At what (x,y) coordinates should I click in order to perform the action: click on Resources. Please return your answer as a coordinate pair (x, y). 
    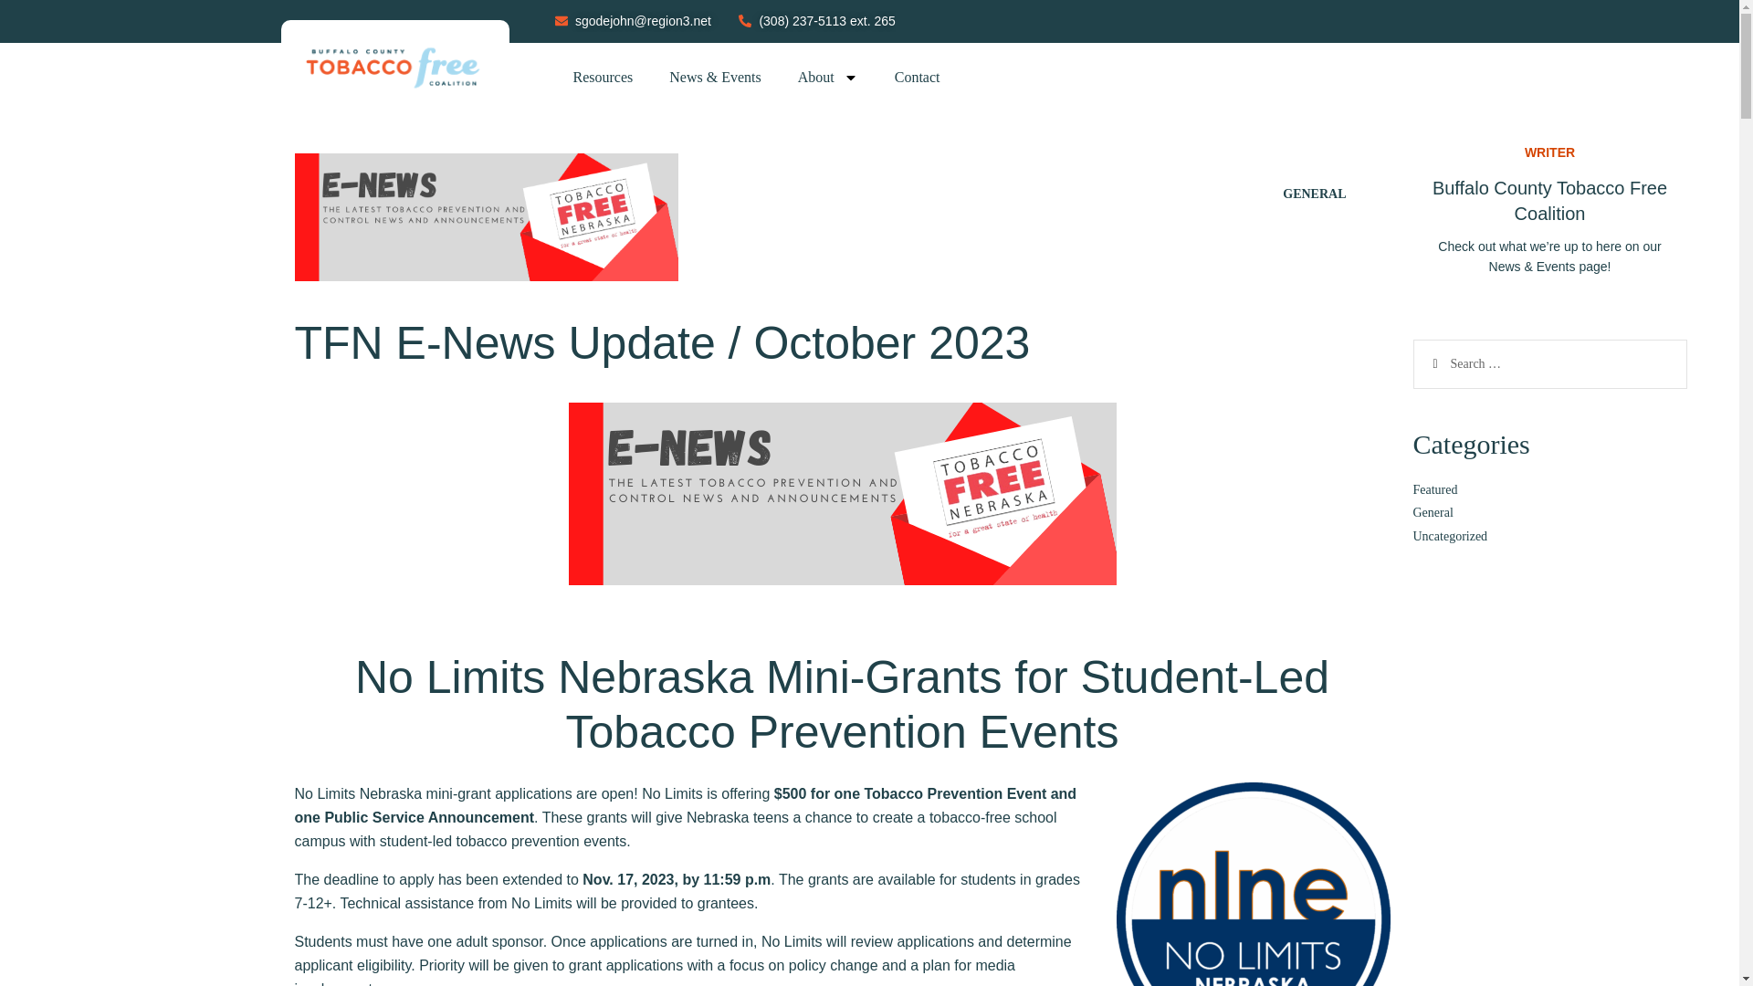
    Looking at the image, I should click on (604, 77).